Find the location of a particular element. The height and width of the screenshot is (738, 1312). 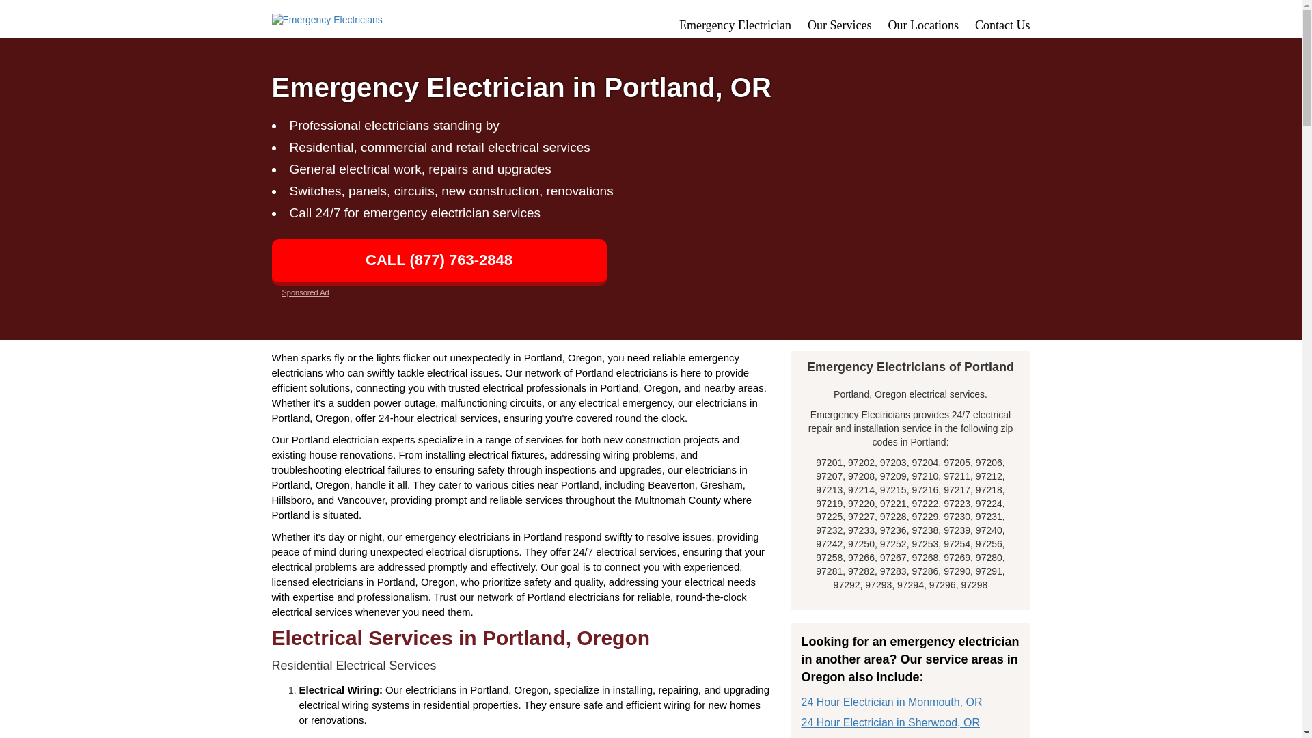

24 Hour Electrician in Monmouth, OR is located at coordinates (891, 701).